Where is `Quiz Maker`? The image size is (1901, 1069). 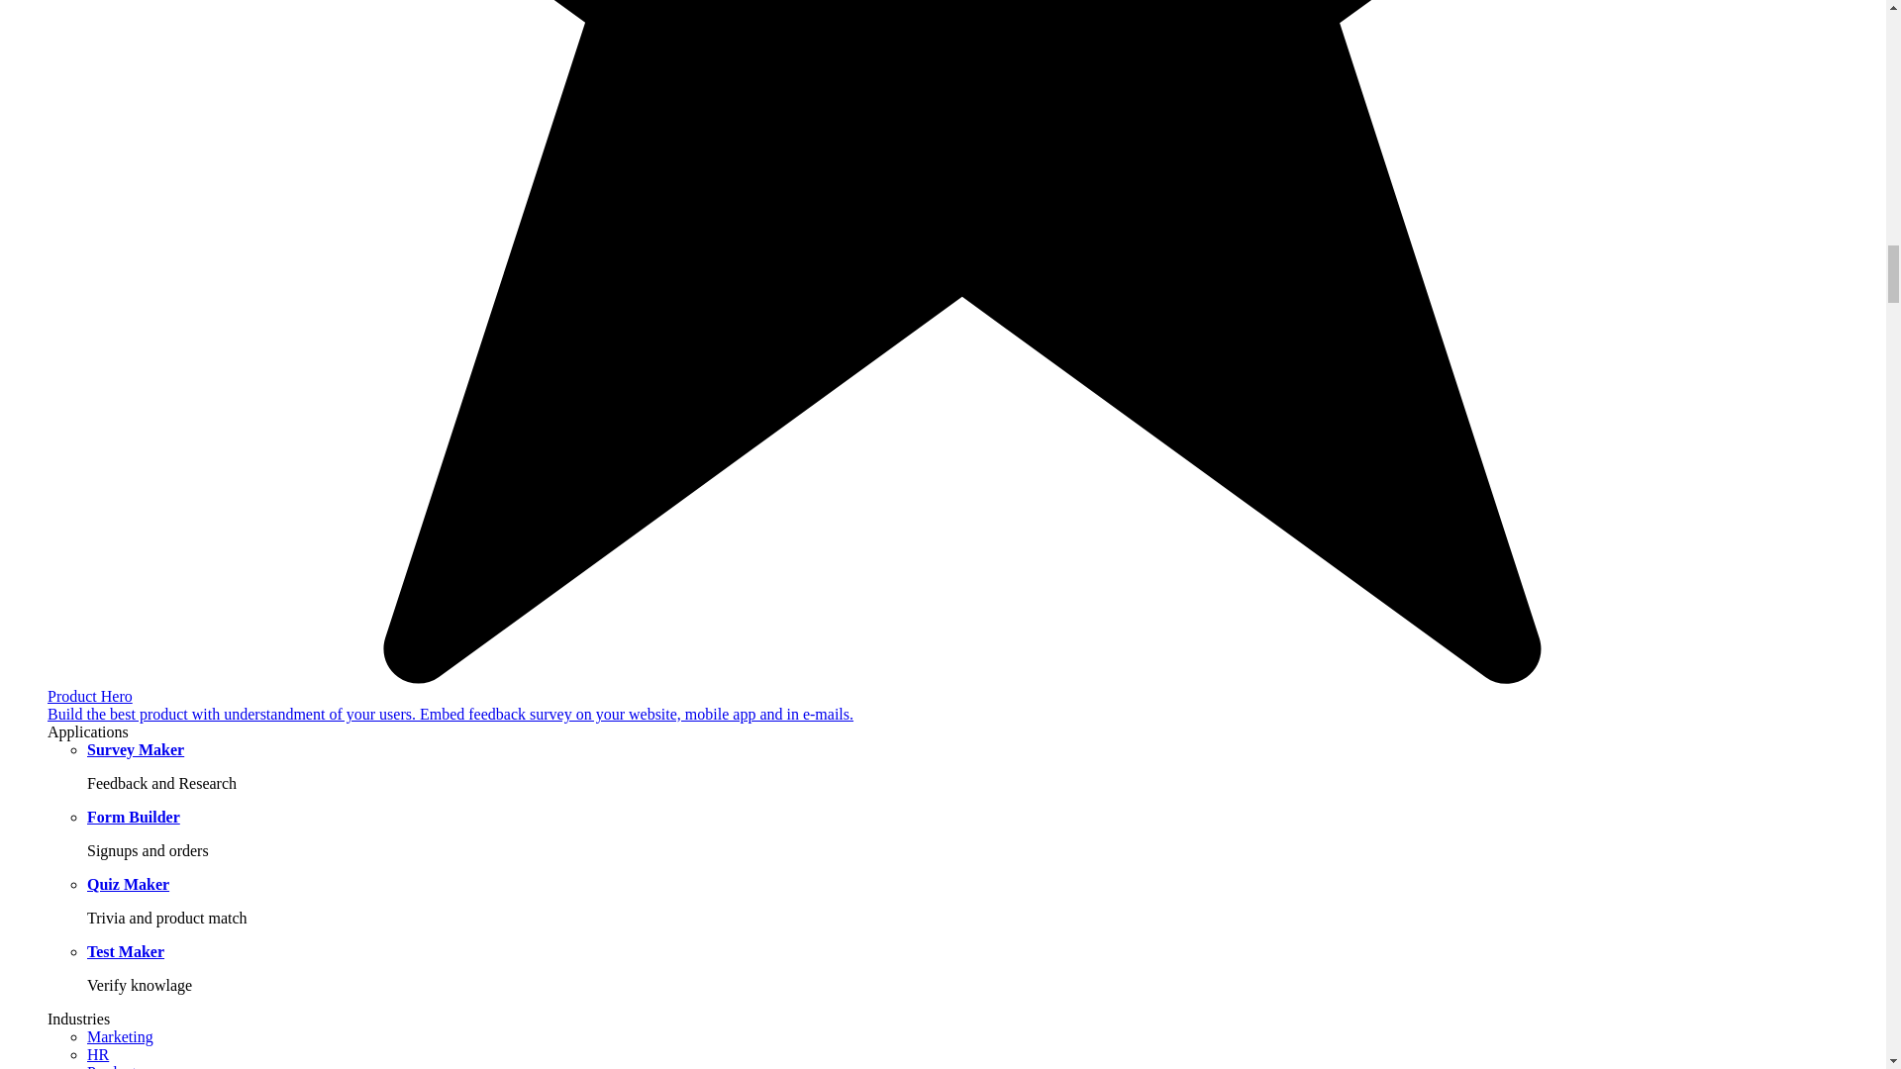
Quiz Maker is located at coordinates (128, 883).